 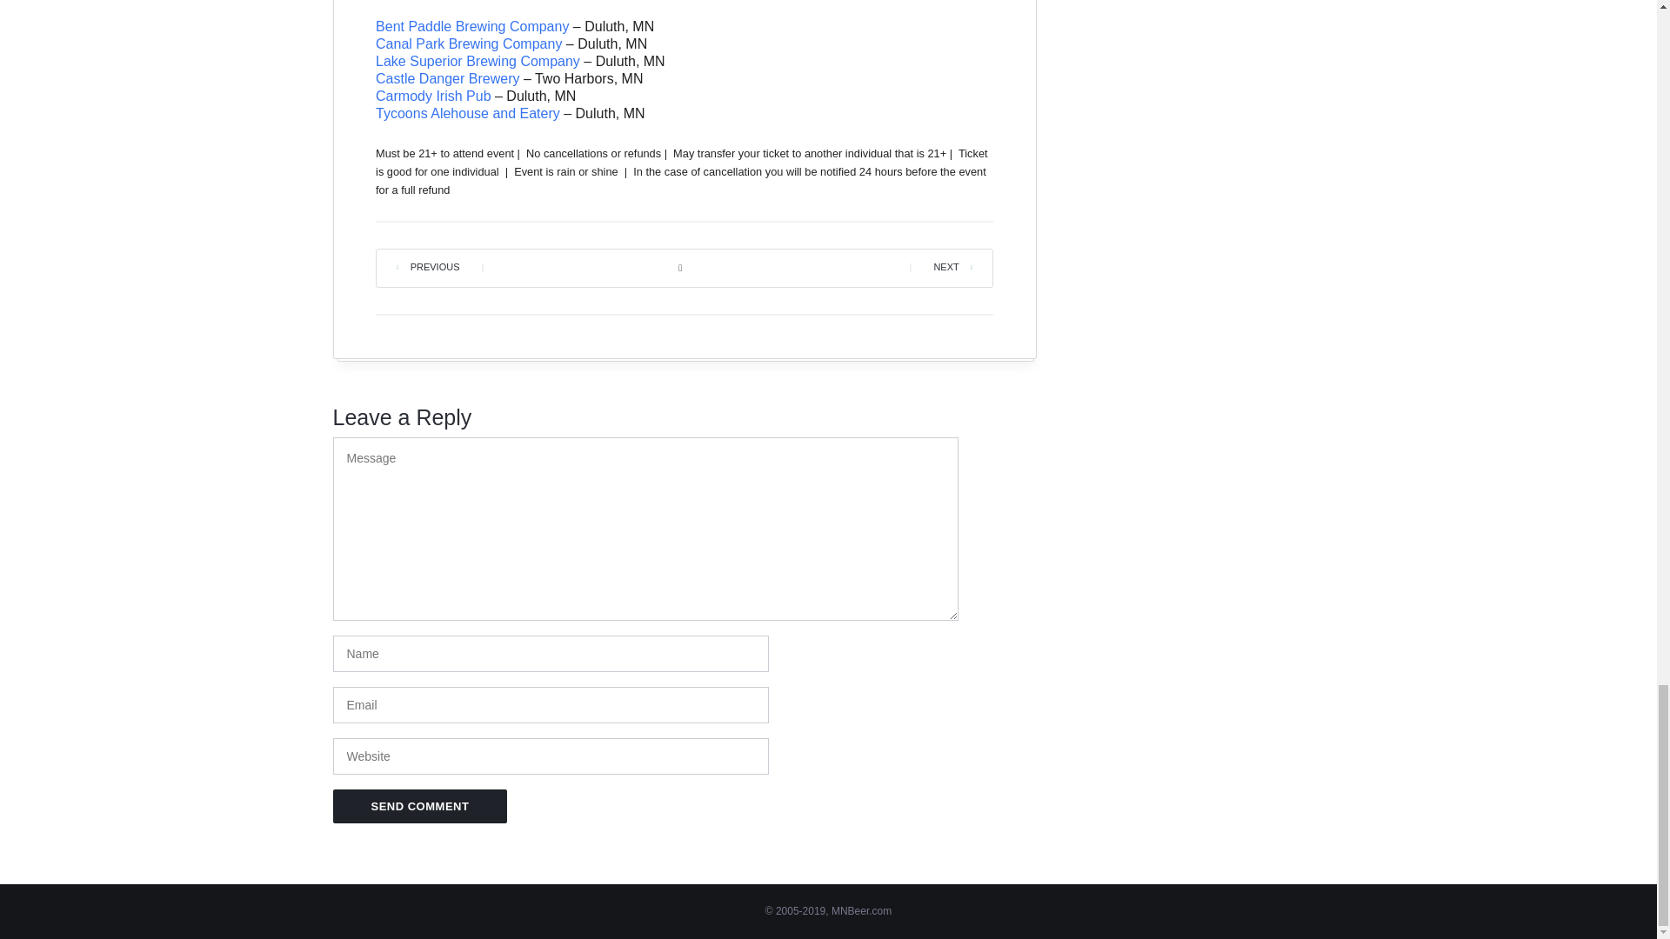 What do you see at coordinates (468, 113) in the screenshot?
I see `Tycoons Alehouse and Eatery` at bounding box center [468, 113].